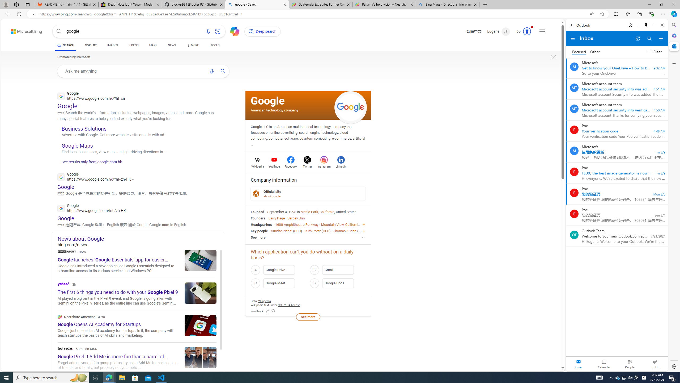 Image resolution: width=680 pixels, height=383 pixels. Describe the element at coordinates (308, 237) in the screenshot. I see `See more` at that location.